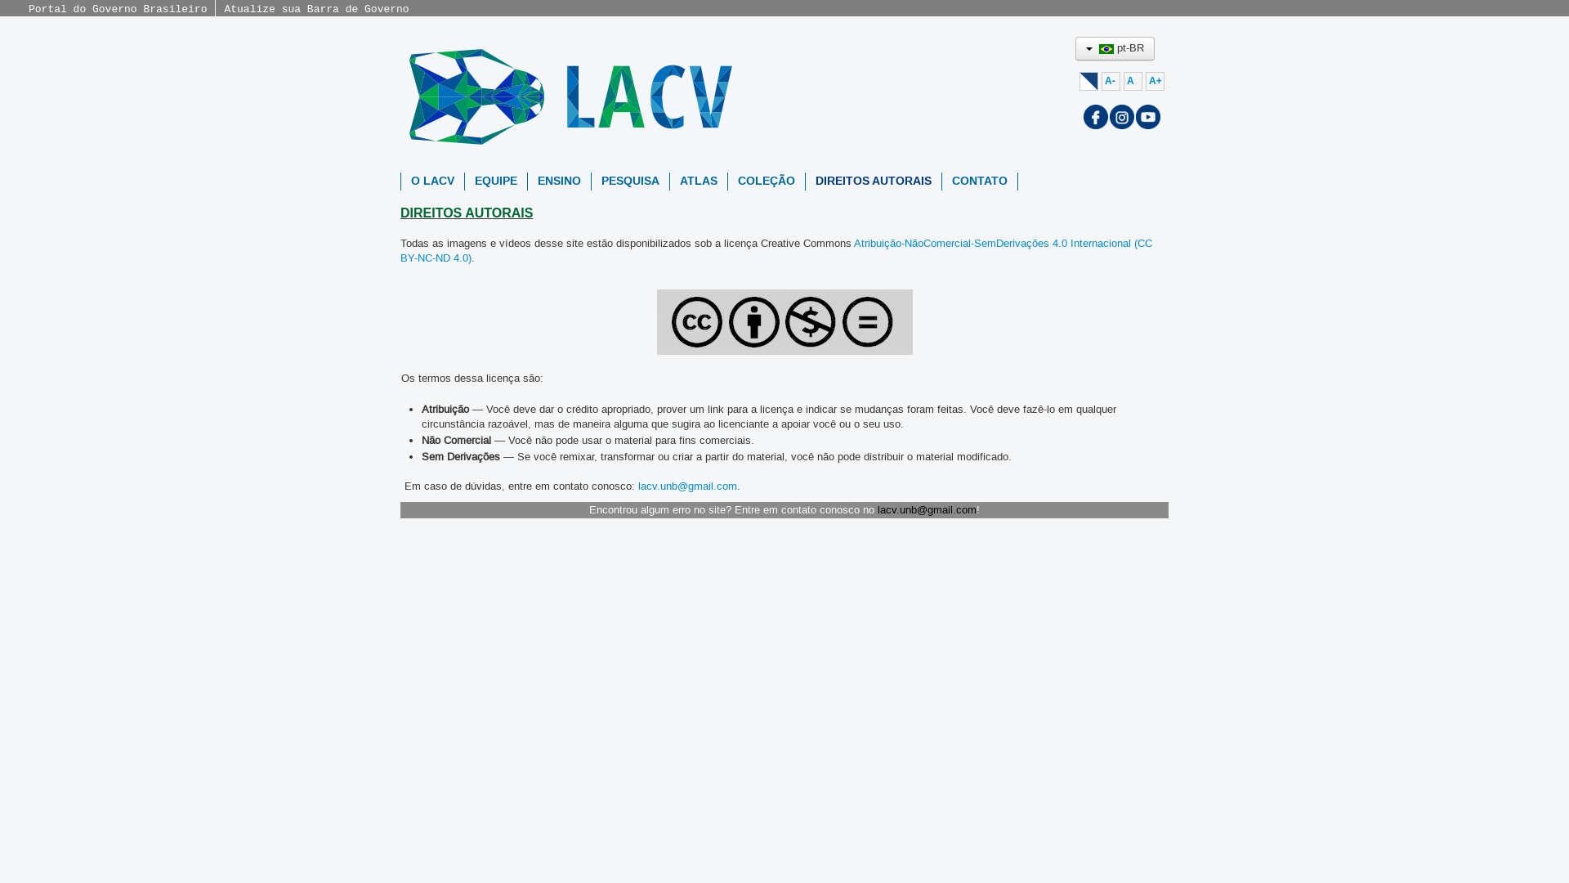 This screenshot has height=883, width=1569. Describe the element at coordinates (1133, 82) in the screenshot. I see `A` at that location.